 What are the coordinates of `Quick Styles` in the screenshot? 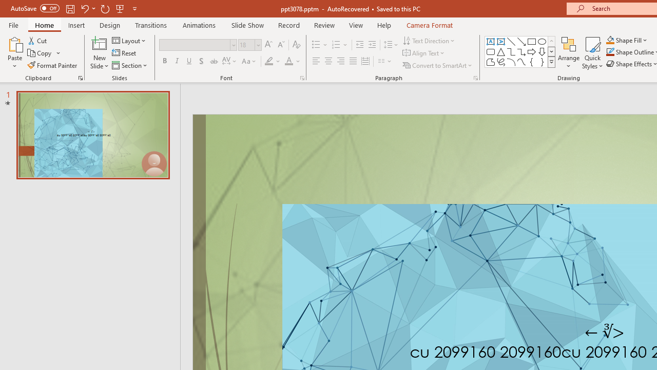 It's located at (592, 52).